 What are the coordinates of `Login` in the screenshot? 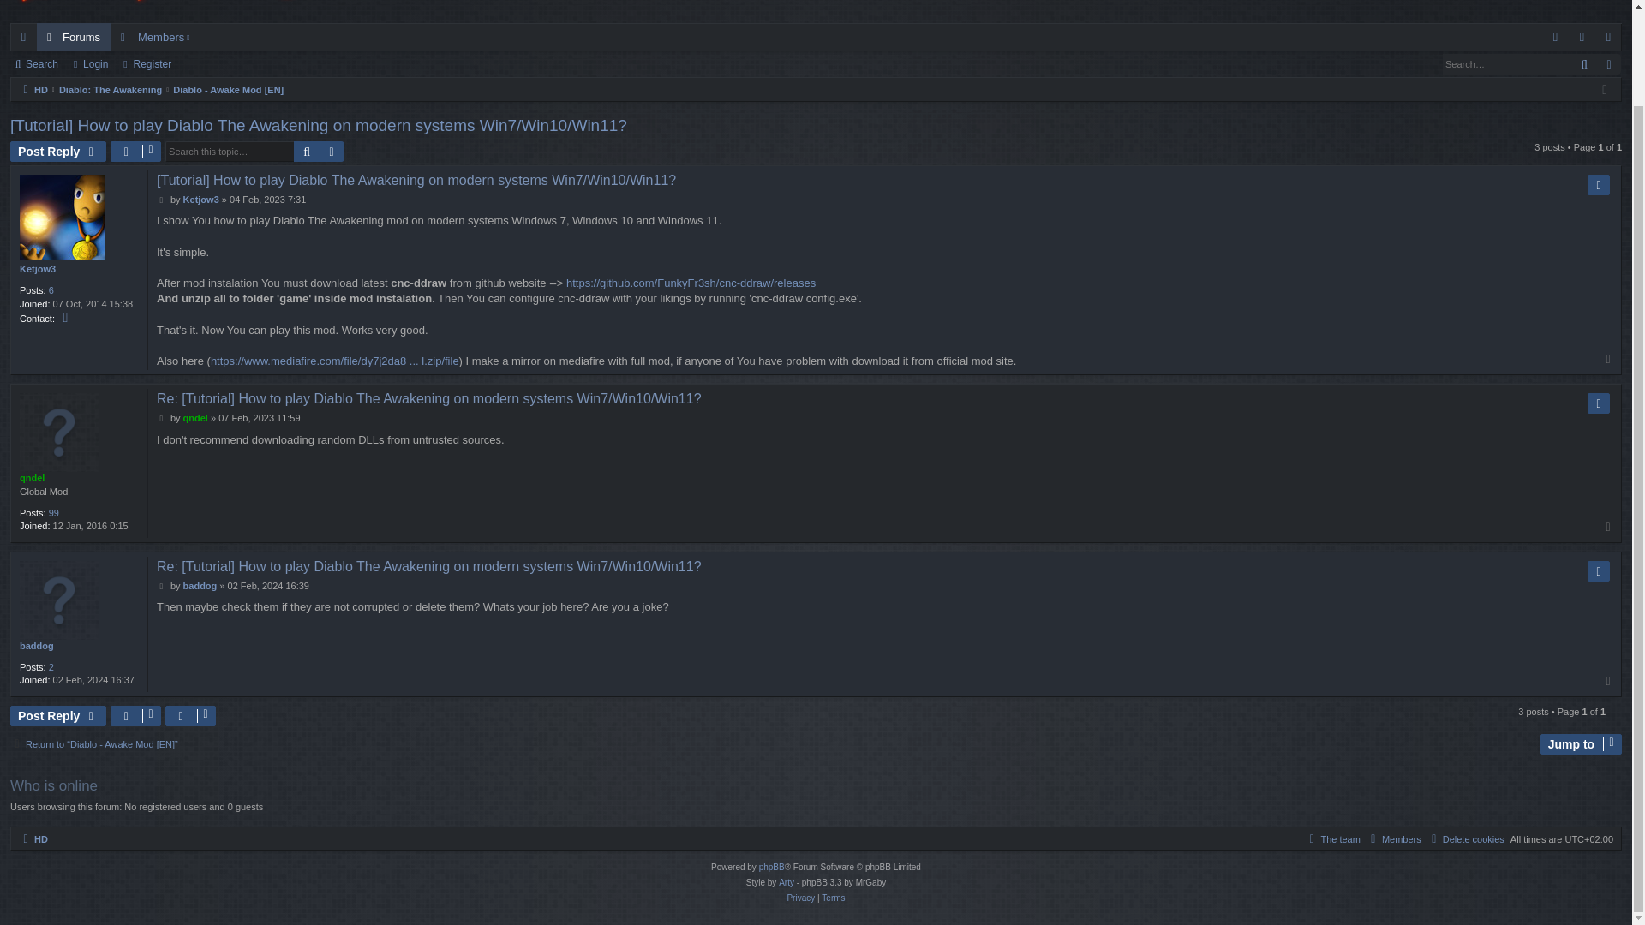 It's located at (1582, 38).